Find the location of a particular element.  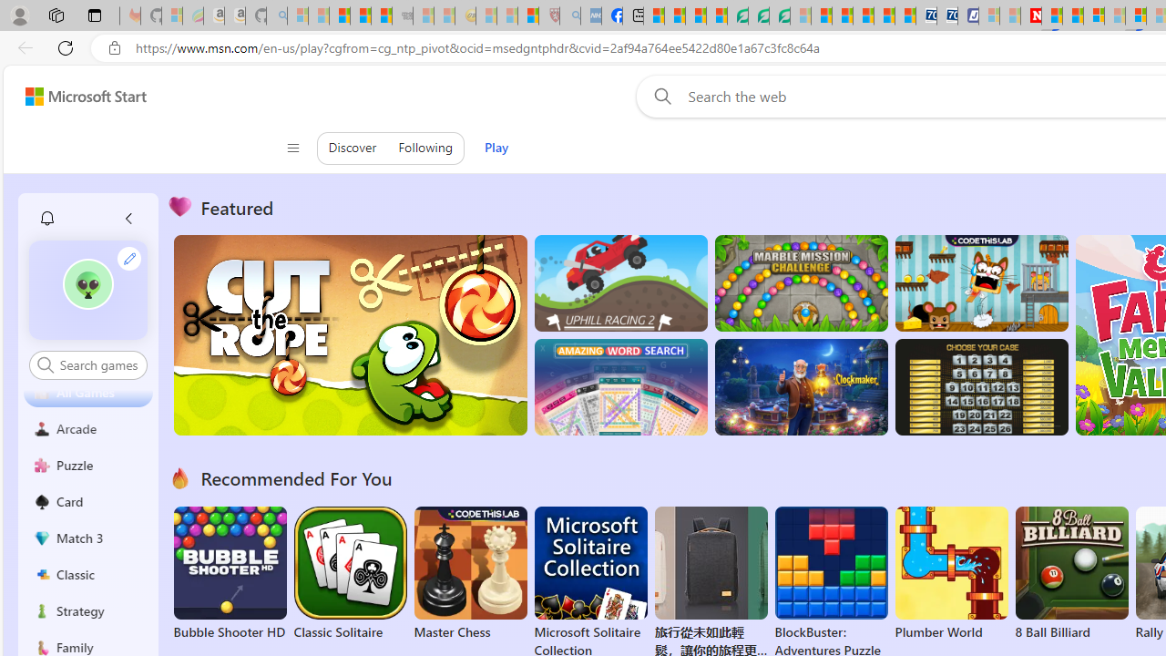

Bubble Shooter HD is located at coordinates (230, 574).